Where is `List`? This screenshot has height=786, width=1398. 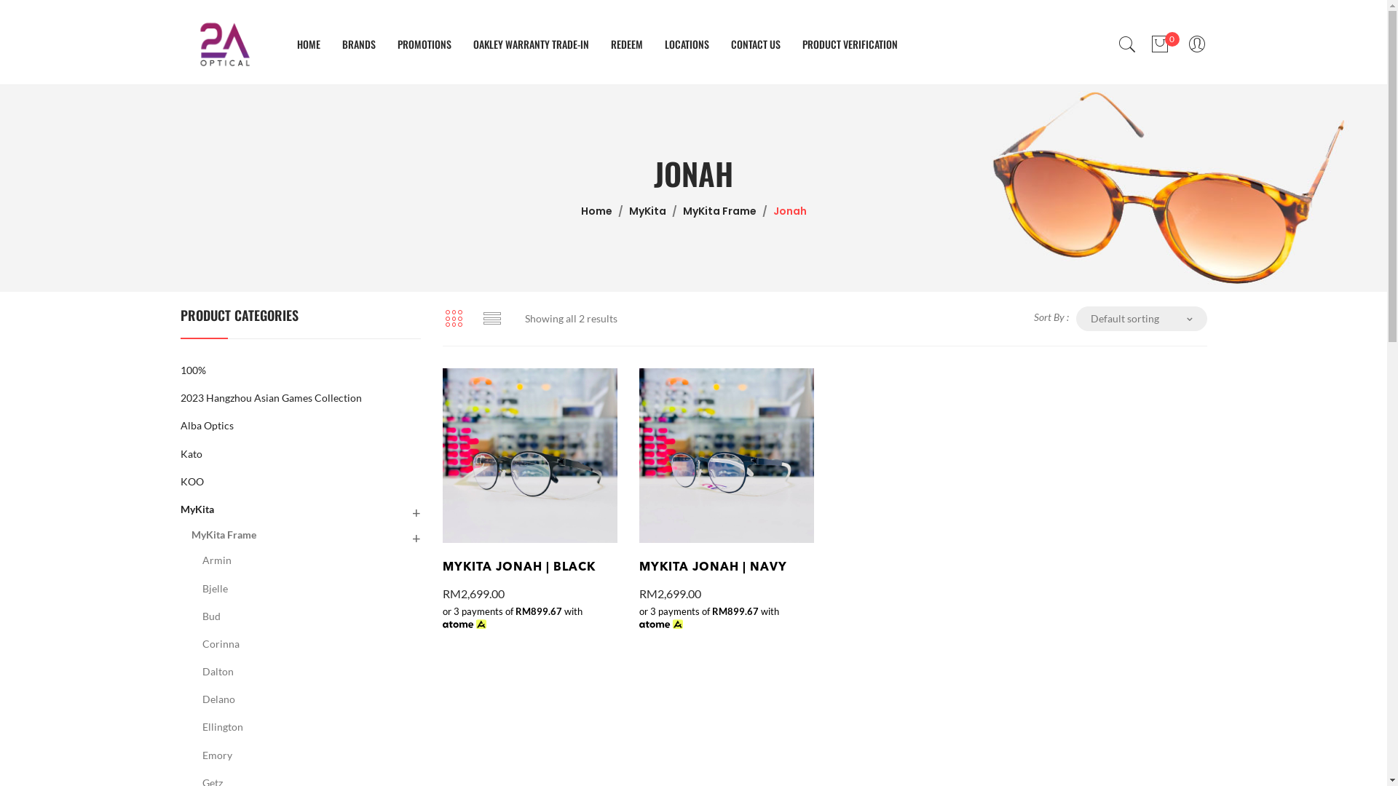
List is located at coordinates (491, 319).